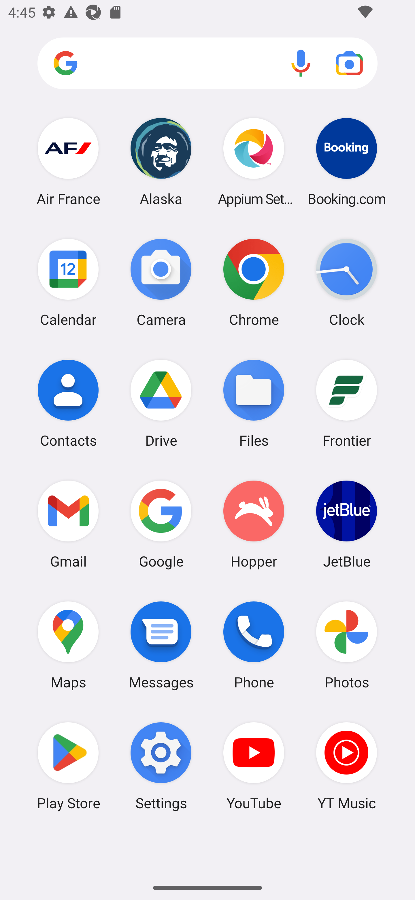  Describe the element at coordinates (349, 63) in the screenshot. I see `Google Lens` at that location.